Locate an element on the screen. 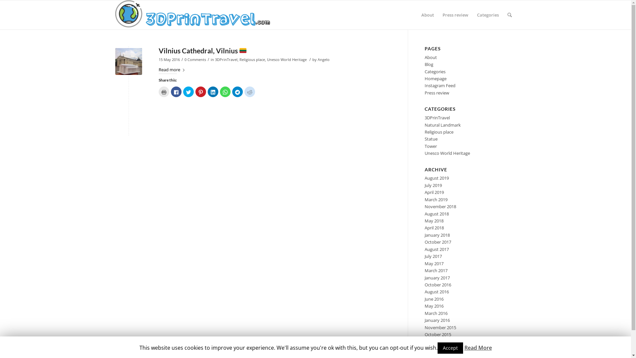  Click to print (Opens in new window) is located at coordinates (164, 92).